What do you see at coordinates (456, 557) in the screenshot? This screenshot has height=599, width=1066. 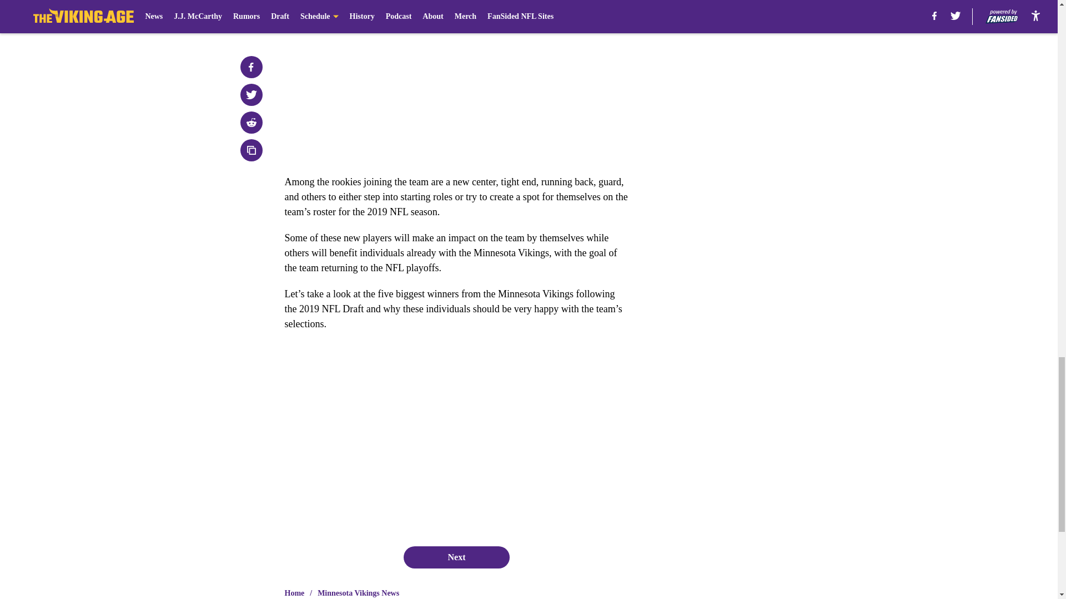 I see `Next` at bounding box center [456, 557].